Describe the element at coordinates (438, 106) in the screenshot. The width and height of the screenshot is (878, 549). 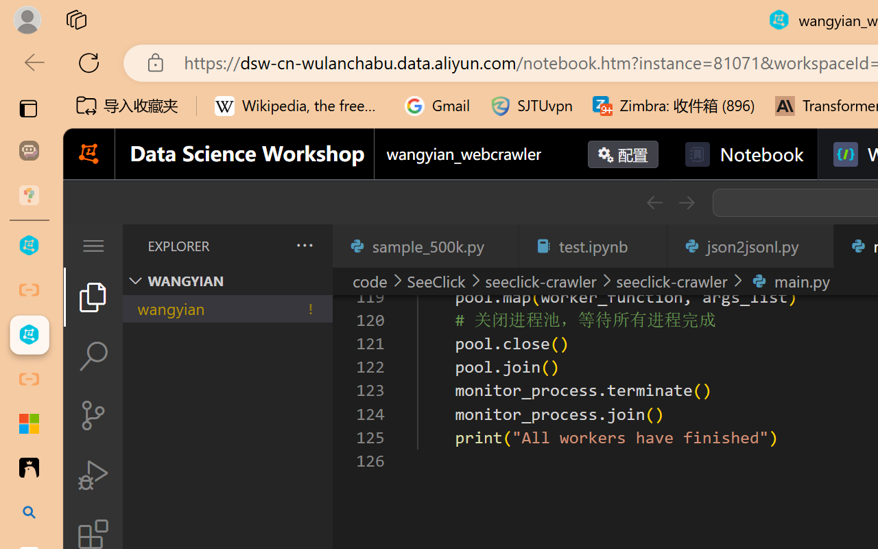
I see `Gmail` at that location.